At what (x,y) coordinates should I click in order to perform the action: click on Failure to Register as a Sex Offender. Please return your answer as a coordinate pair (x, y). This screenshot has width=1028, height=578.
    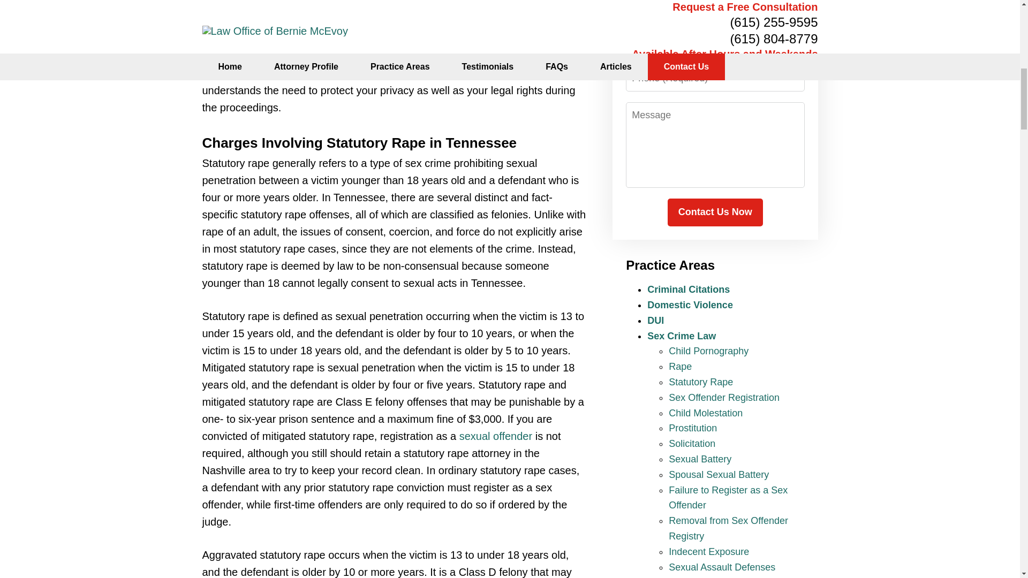
    Looking at the image, I should click on (728, 498).